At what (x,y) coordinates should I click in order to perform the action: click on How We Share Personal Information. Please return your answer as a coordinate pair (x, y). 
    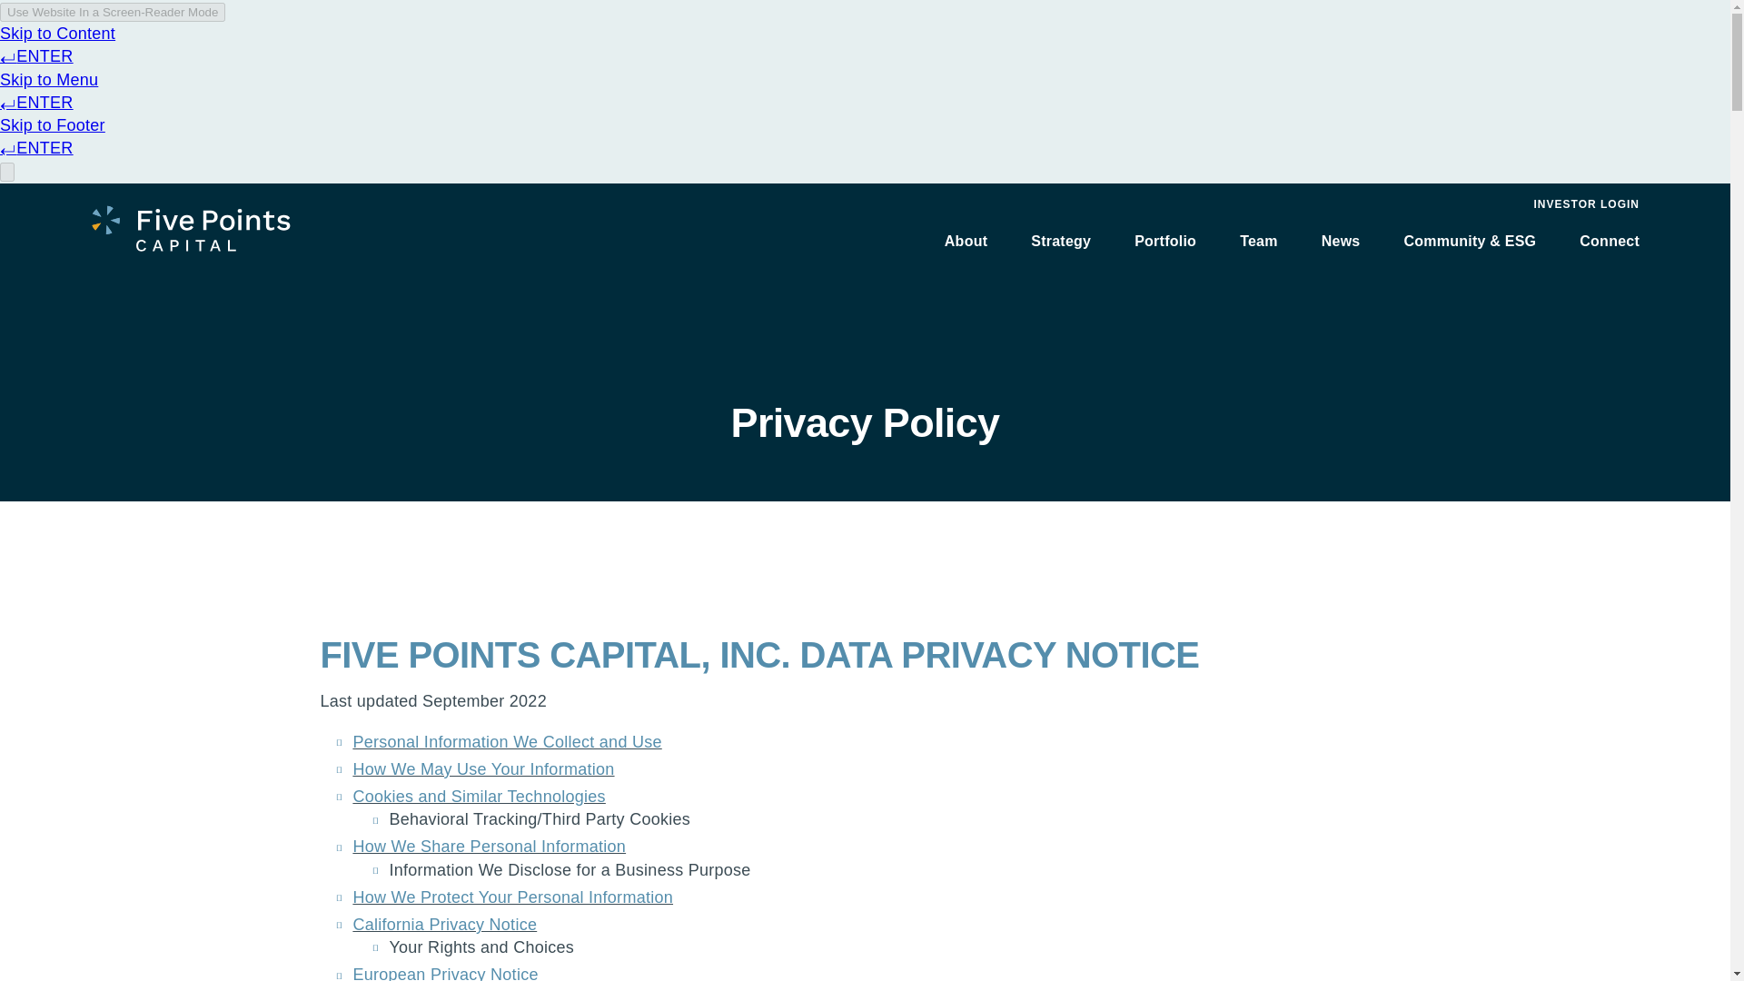
    Looking at the image, I should click on (489, 847).